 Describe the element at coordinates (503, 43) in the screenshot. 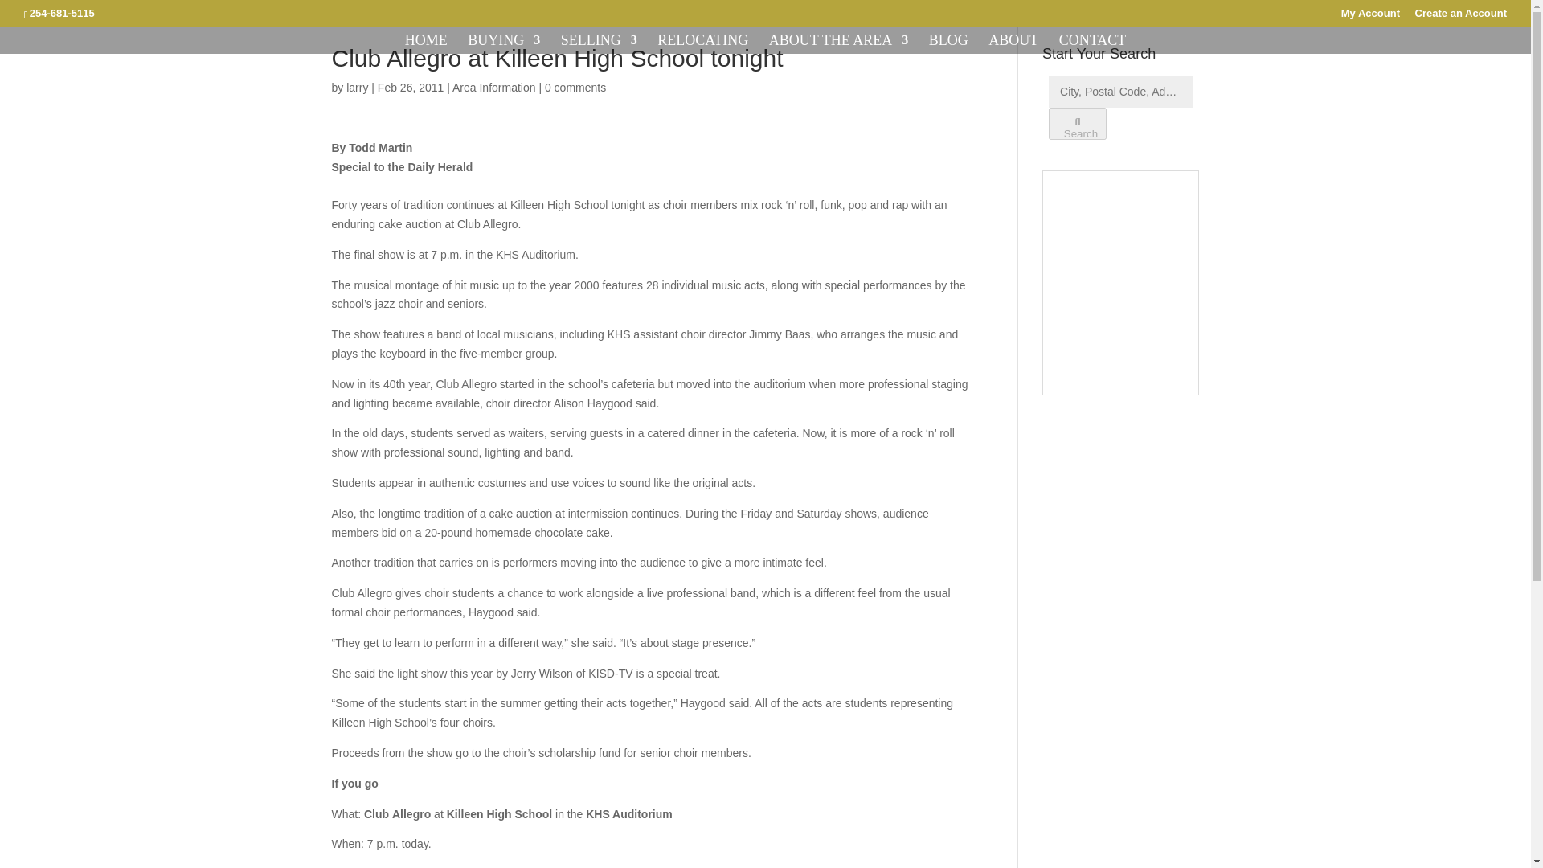

I see `BUYING` at that location.